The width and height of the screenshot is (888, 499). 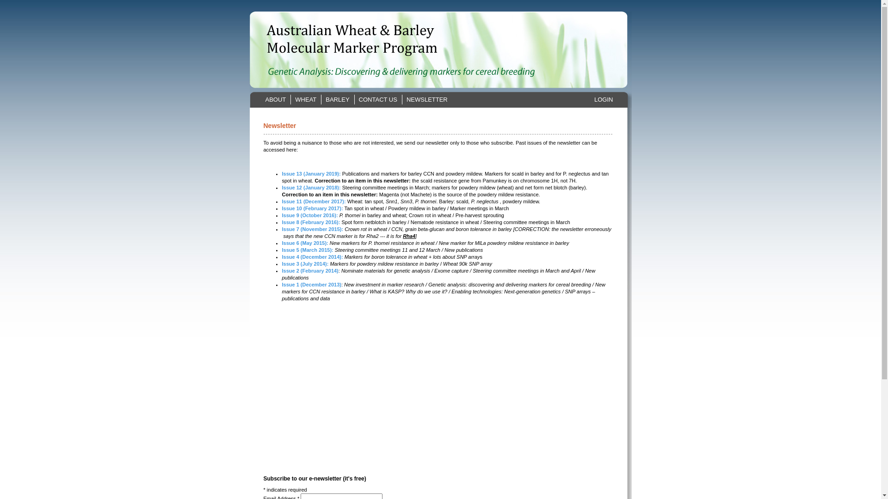 What do you see at coordinates (312, 188) in the screenshot?
I see `Issue 12 (January 2018):` at bounding box center [312, 188].